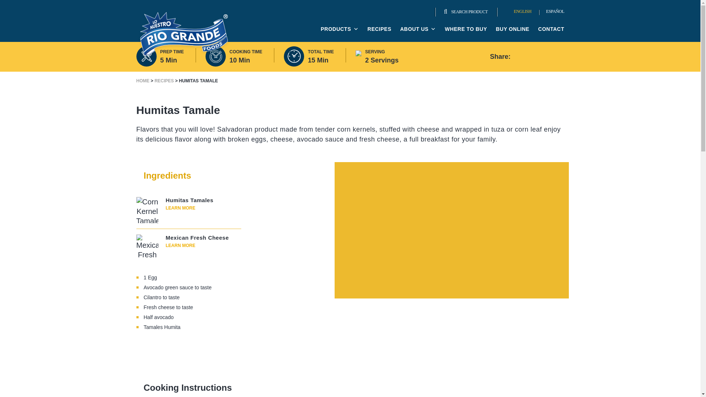 The image size is (706, 397). Describe the element at coordinates (418, 29) in the screenshot. I see `ABOUT US` at that location.